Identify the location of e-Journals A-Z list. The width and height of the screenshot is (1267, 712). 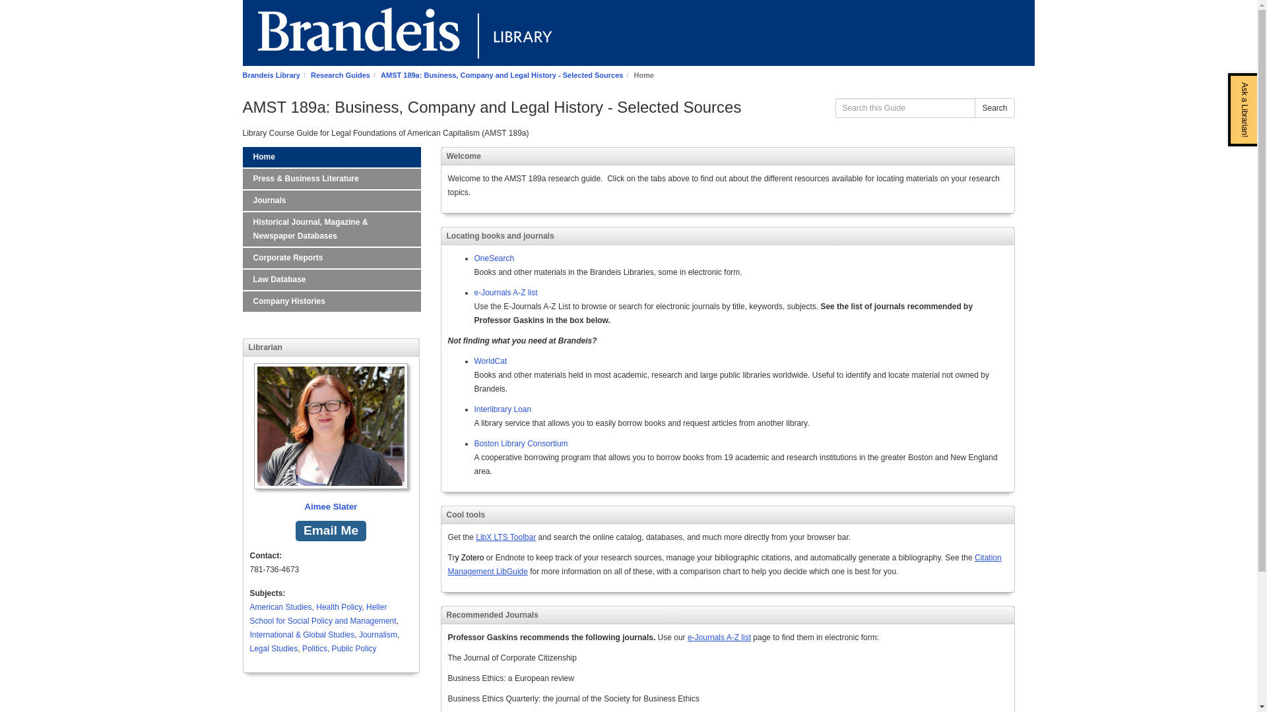
(719, 638).